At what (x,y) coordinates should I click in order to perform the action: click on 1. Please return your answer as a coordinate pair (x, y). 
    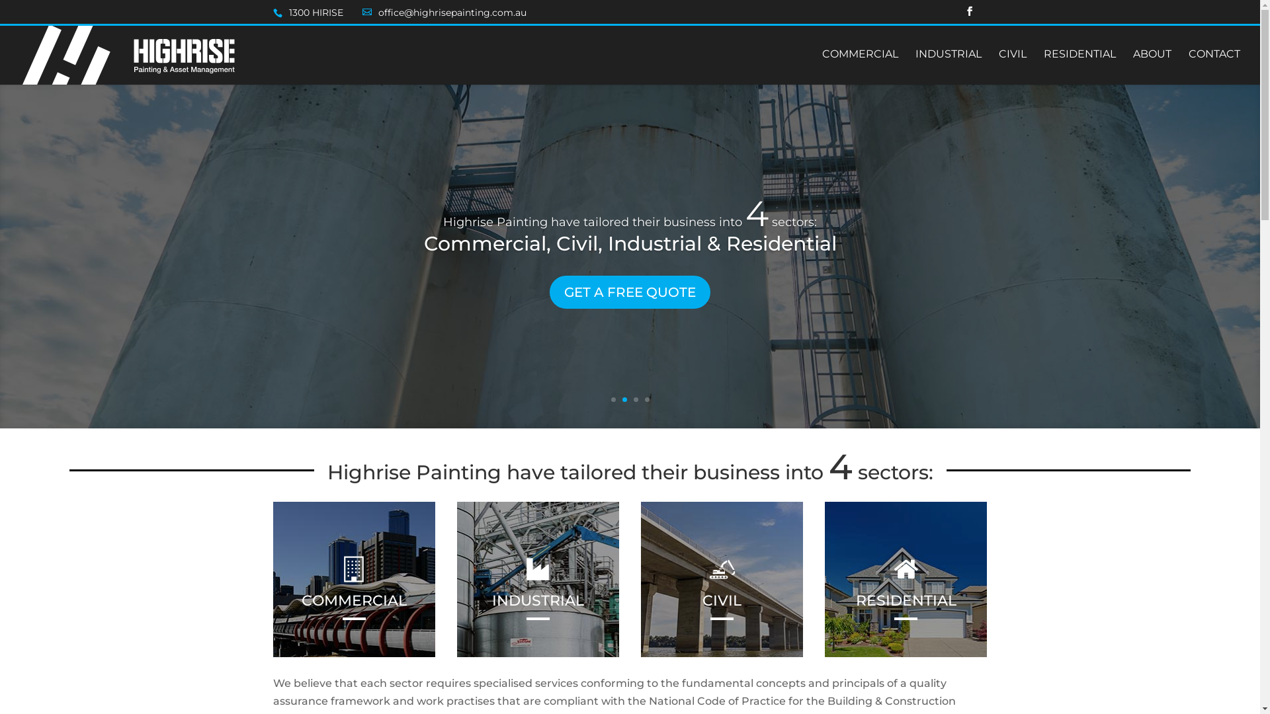
    Looking at the image, I should click on (614, 399).